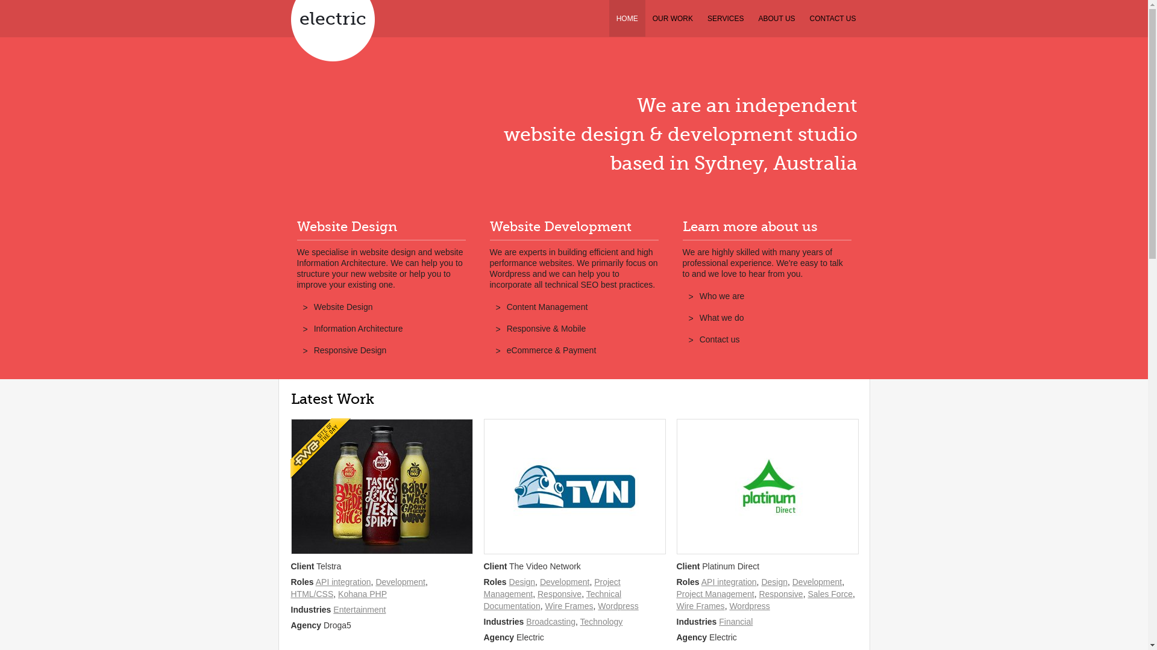 This screenshot has height=650, width=1157. What do you see at coordinates (618, 606) in the screenshot?
I see `Wordpress` at bounding box center [618, 606].